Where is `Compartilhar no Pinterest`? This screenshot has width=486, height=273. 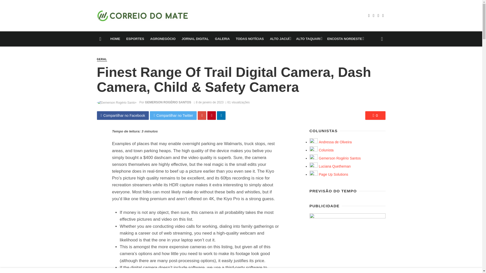 Compartilhar no Pinterest is located at coordinates (212, 115).